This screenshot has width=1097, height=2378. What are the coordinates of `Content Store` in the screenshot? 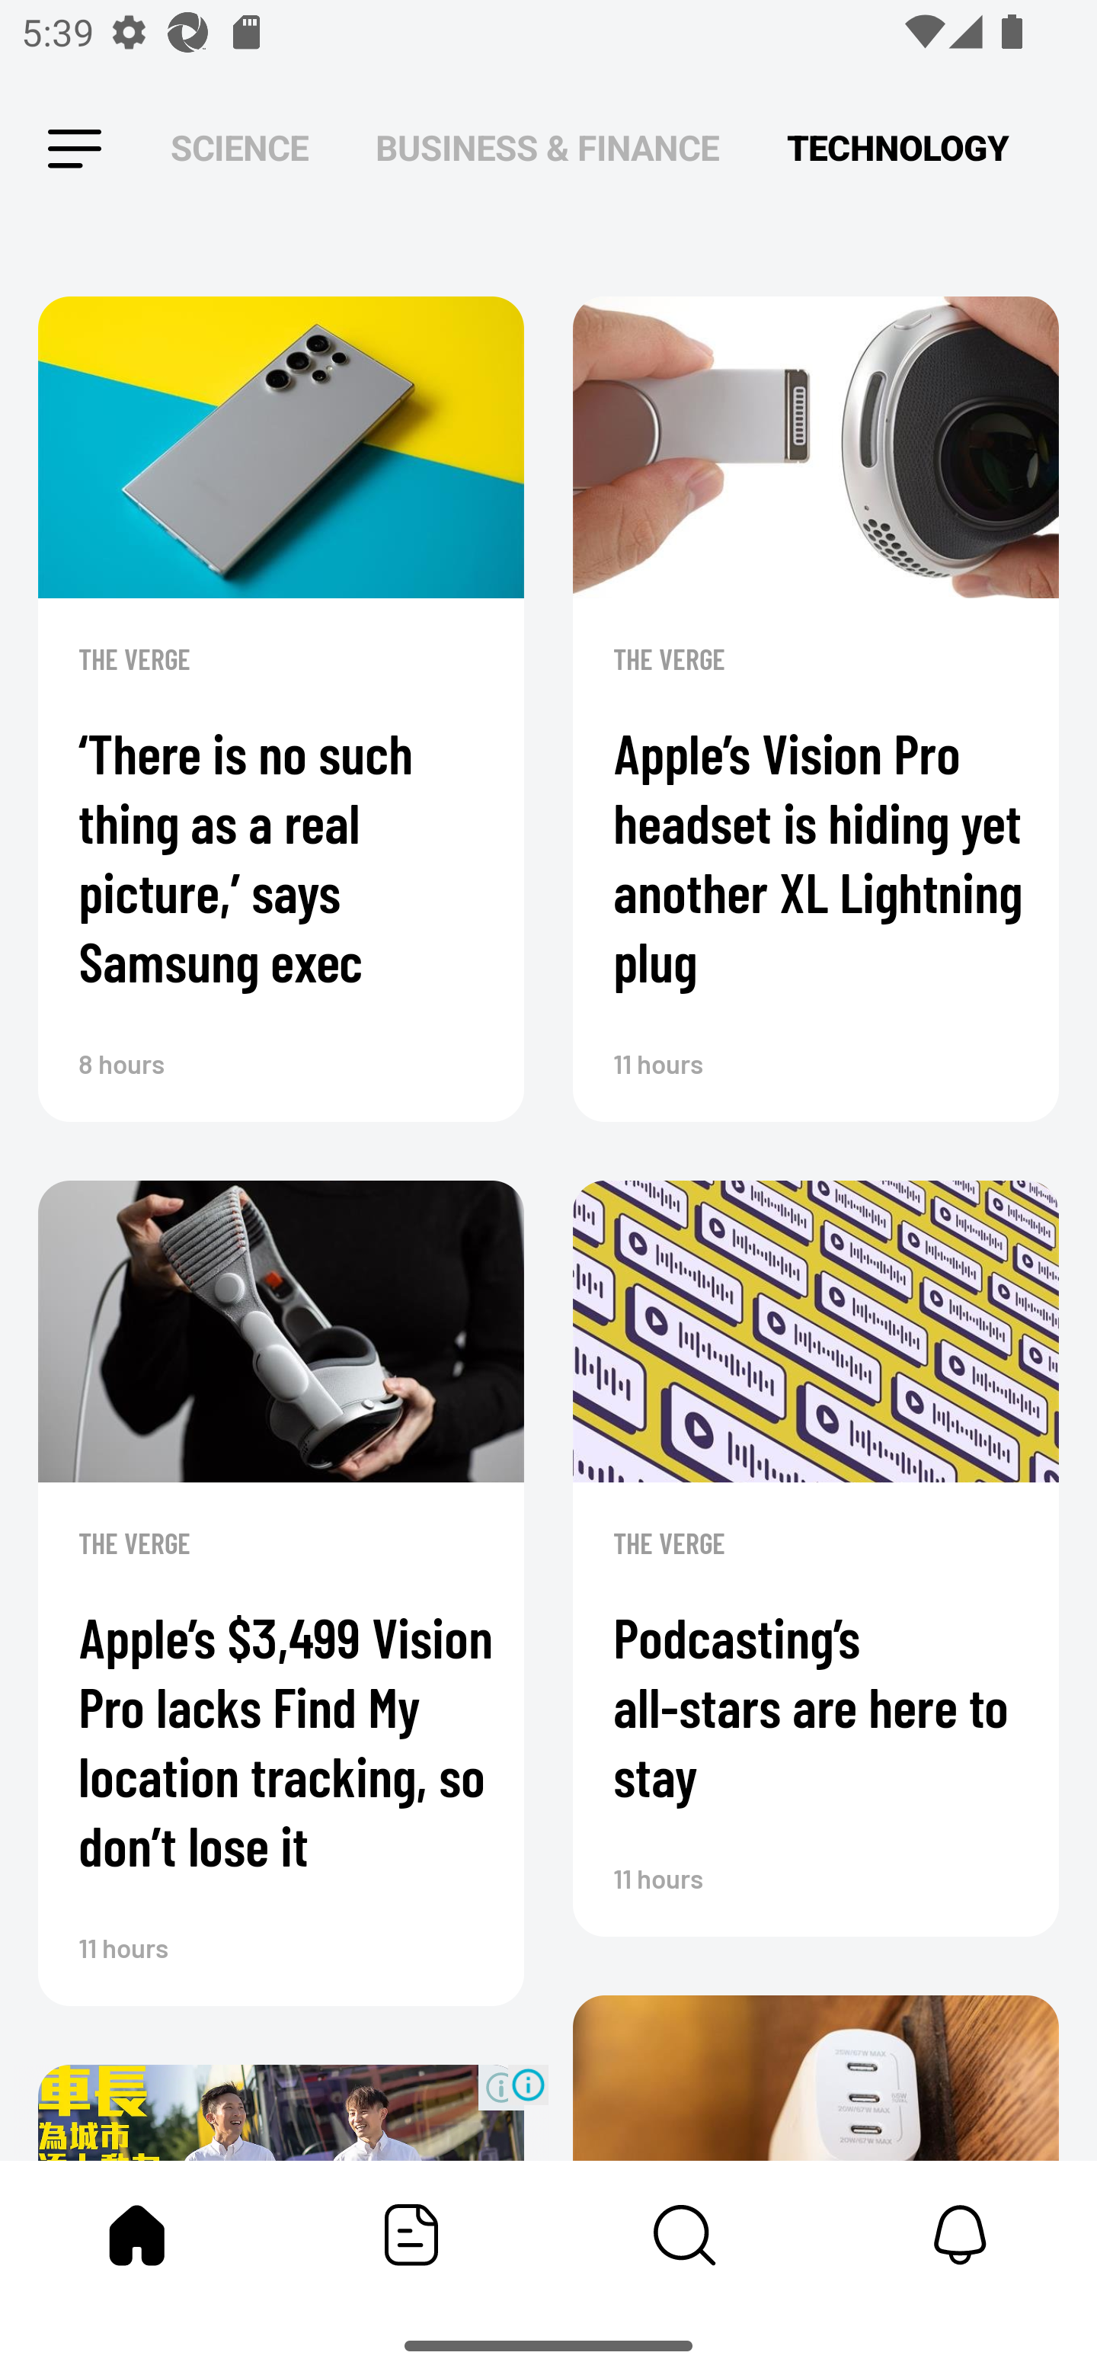 It's located at (686, 2235).